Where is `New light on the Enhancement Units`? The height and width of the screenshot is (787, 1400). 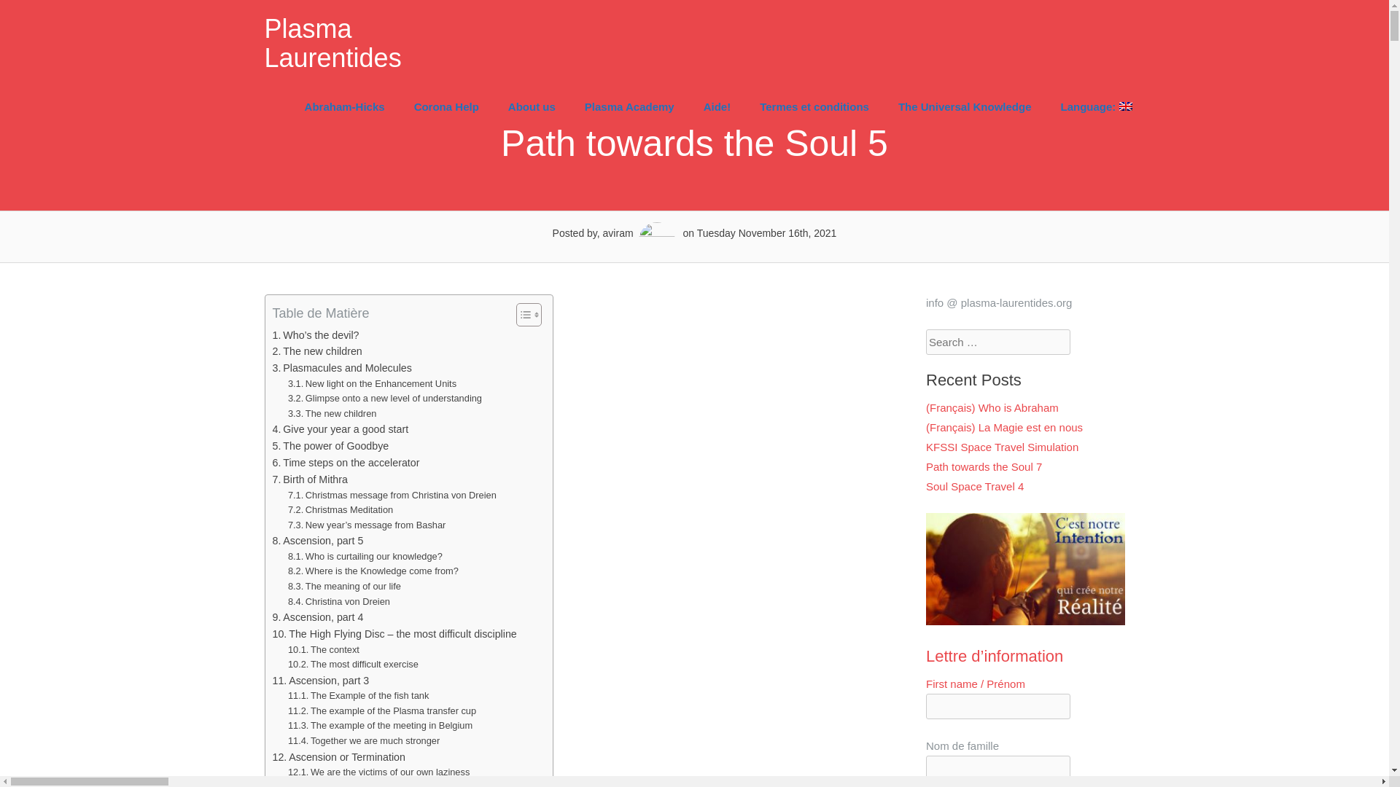 New light on the Enhancement Units is located at coordinates (372, 384).